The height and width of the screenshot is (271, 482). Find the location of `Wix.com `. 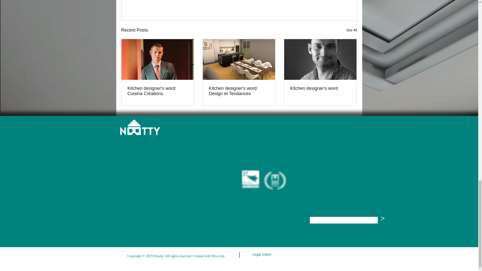

Wix.com  is located at coordinates (218, 256).